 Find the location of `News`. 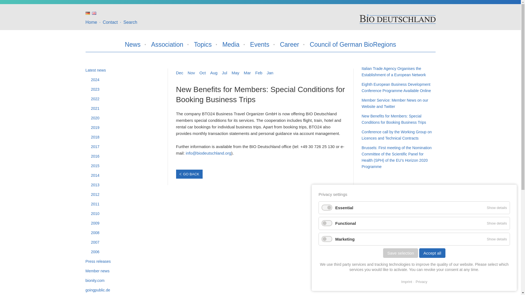

News is located at coordinates (133, 44).